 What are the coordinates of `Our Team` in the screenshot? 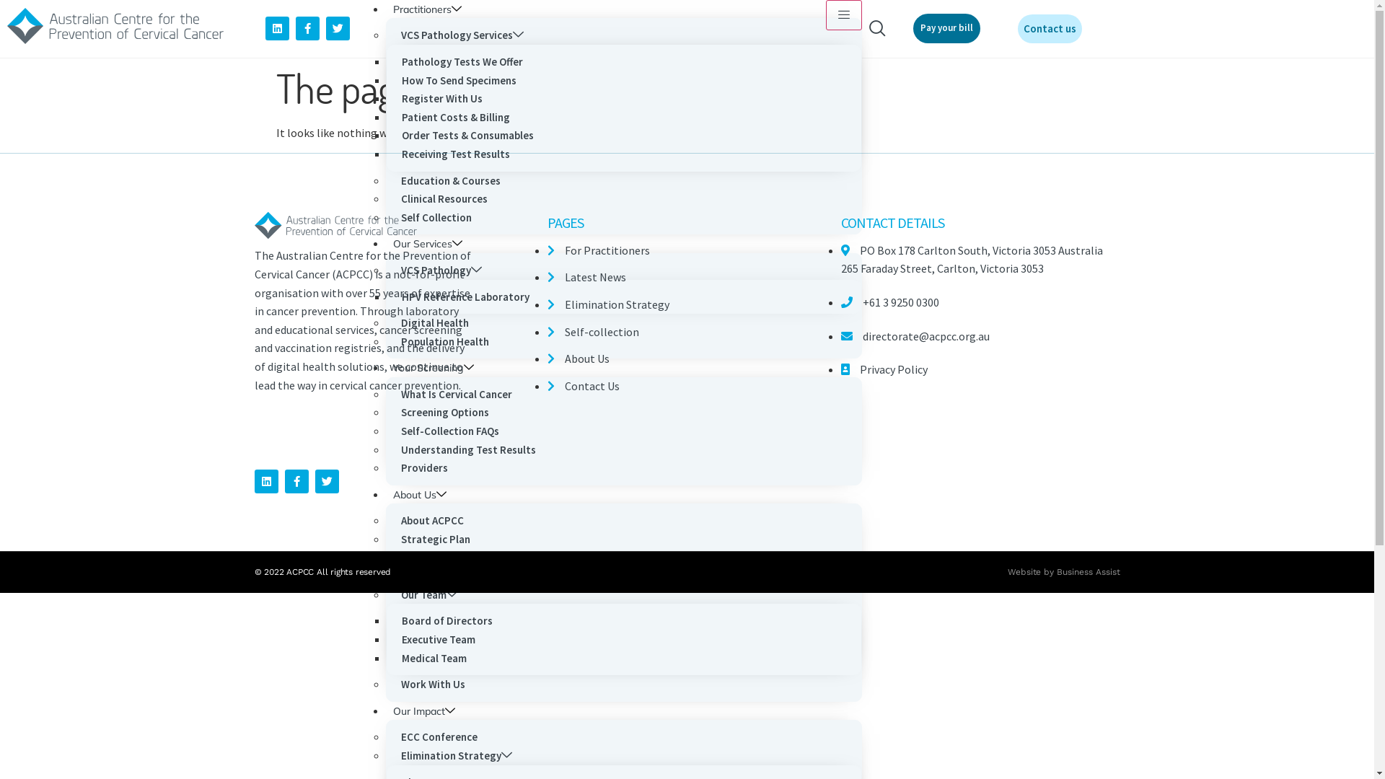 It's located at (429, 594).